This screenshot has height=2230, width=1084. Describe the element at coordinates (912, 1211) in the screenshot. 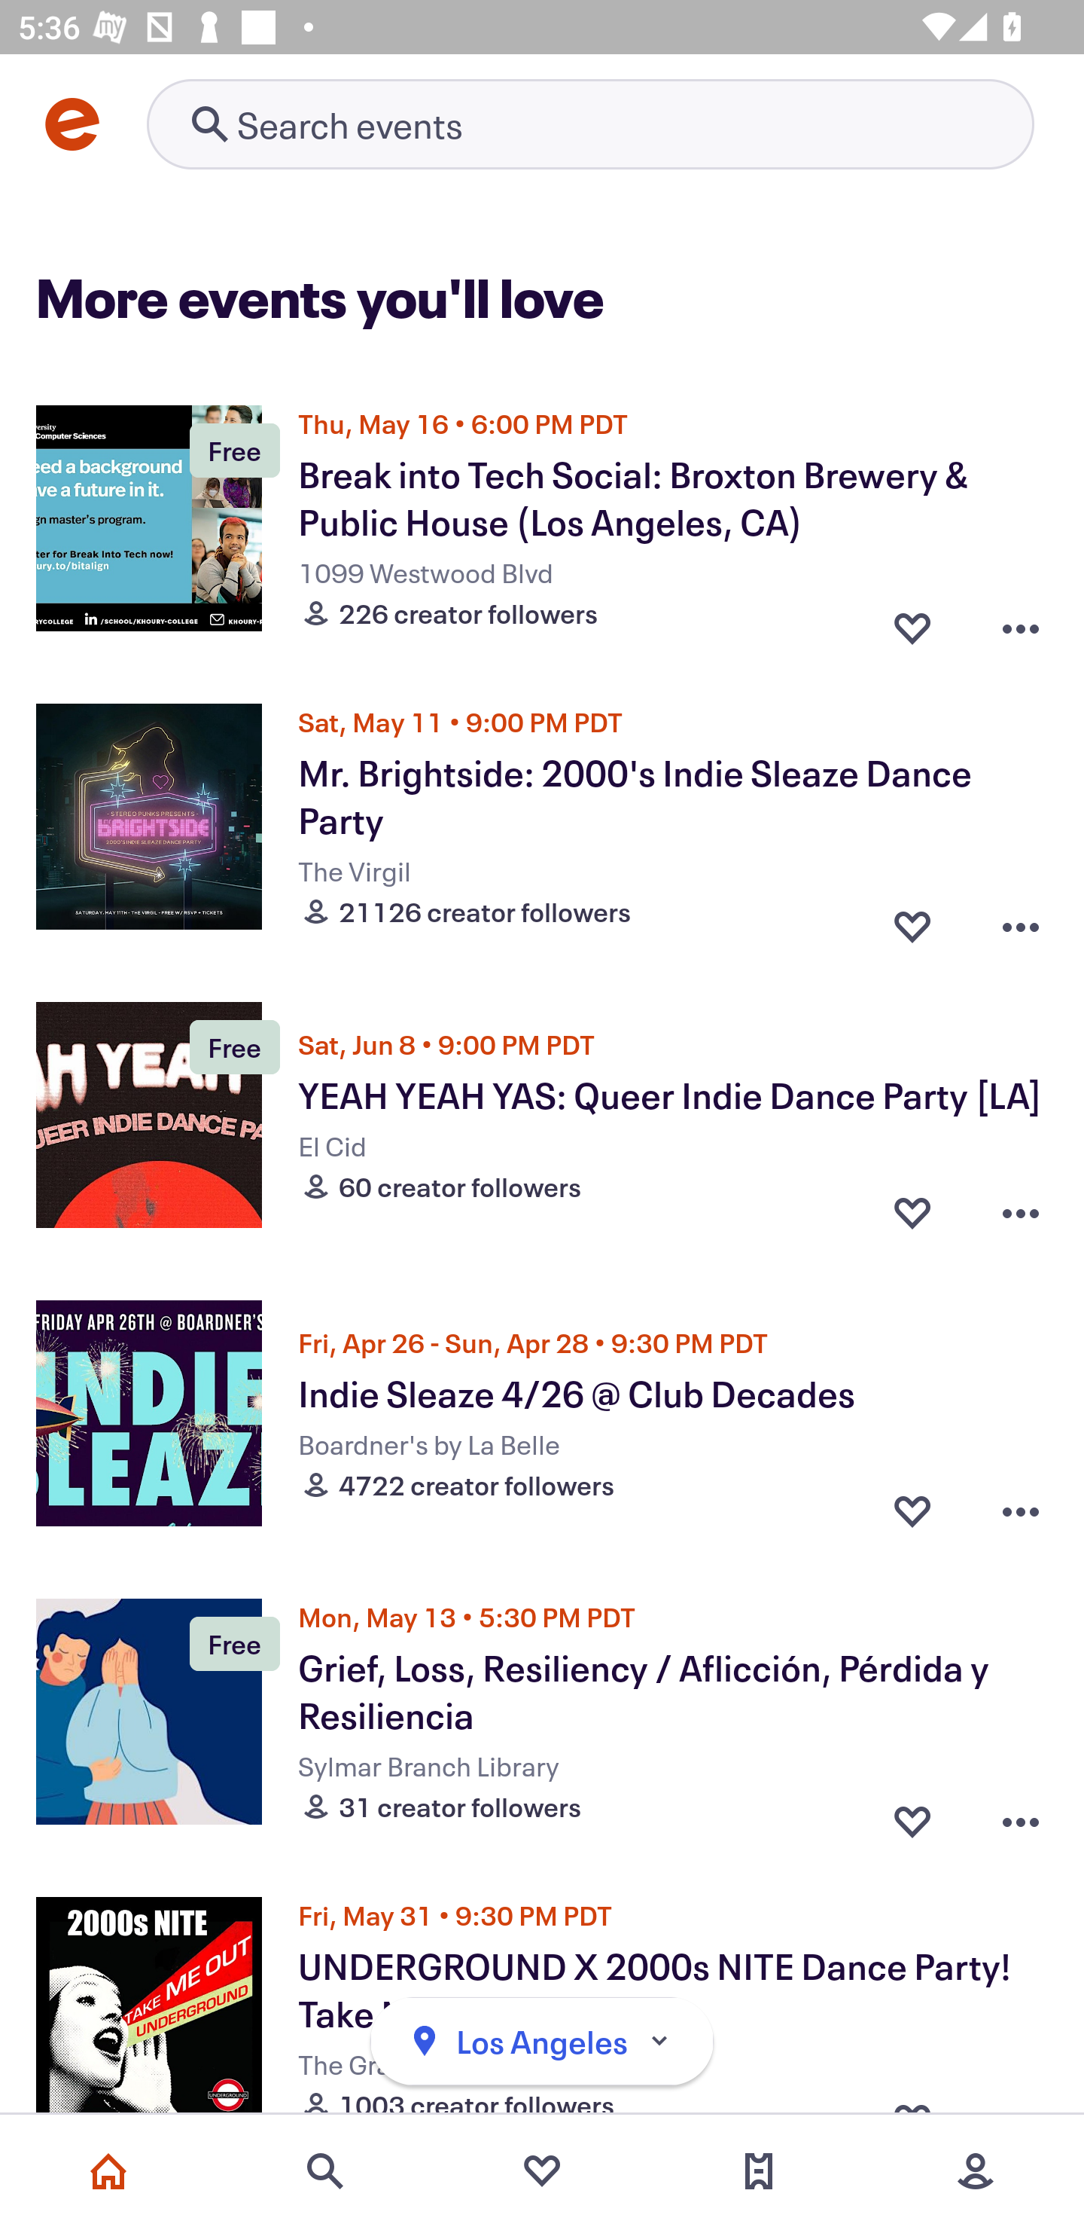

I see `Favorite button` at that location.